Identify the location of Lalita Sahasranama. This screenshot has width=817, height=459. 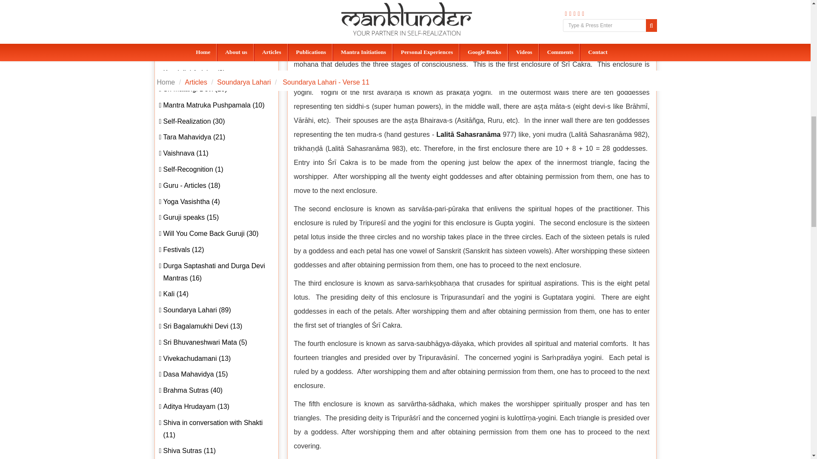
(468, 134).